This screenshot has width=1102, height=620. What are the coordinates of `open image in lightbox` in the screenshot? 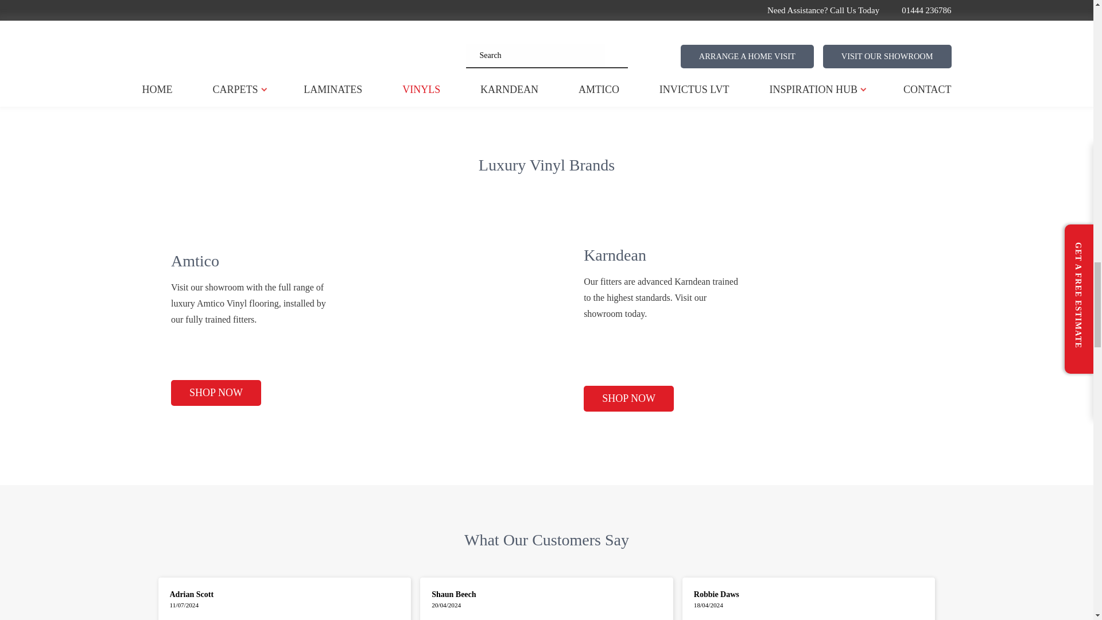 It's located at (501, 51).